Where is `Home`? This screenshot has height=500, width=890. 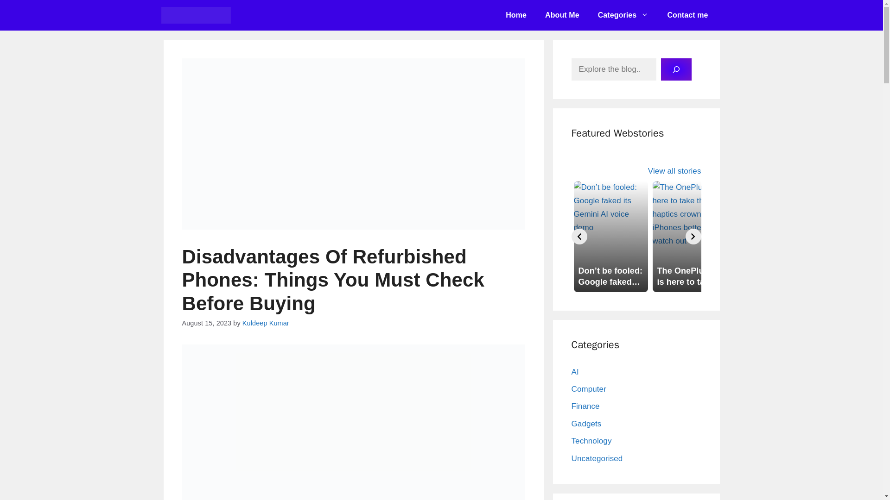
Home is located at coordinates (516, 15).